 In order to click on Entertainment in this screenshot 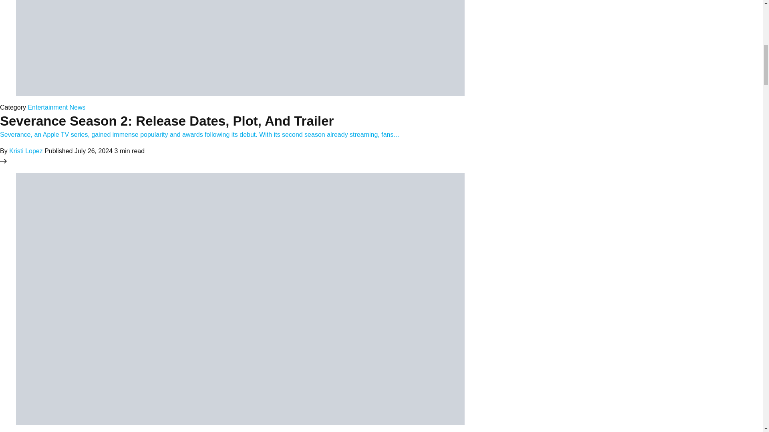, I will do `click(47, 107)`.